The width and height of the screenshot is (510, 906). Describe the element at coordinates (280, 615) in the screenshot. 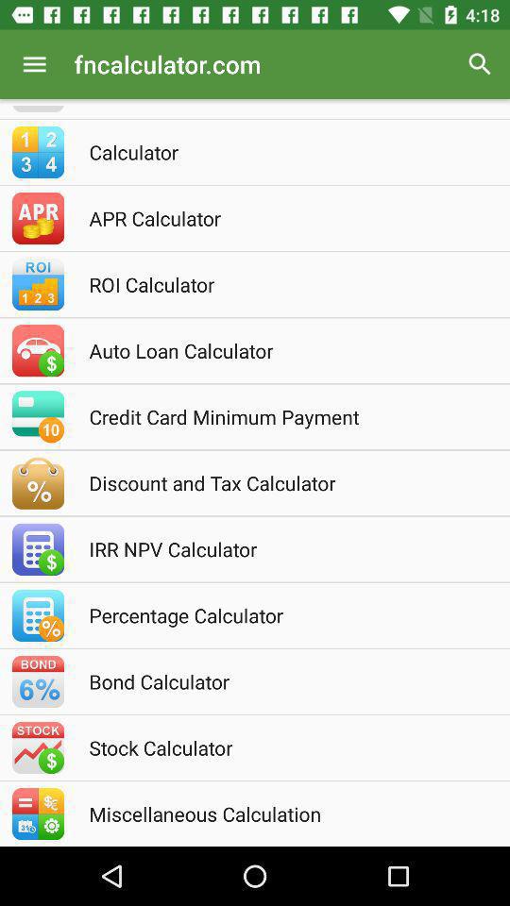

I see `turn on percentage calculator item` at that location.